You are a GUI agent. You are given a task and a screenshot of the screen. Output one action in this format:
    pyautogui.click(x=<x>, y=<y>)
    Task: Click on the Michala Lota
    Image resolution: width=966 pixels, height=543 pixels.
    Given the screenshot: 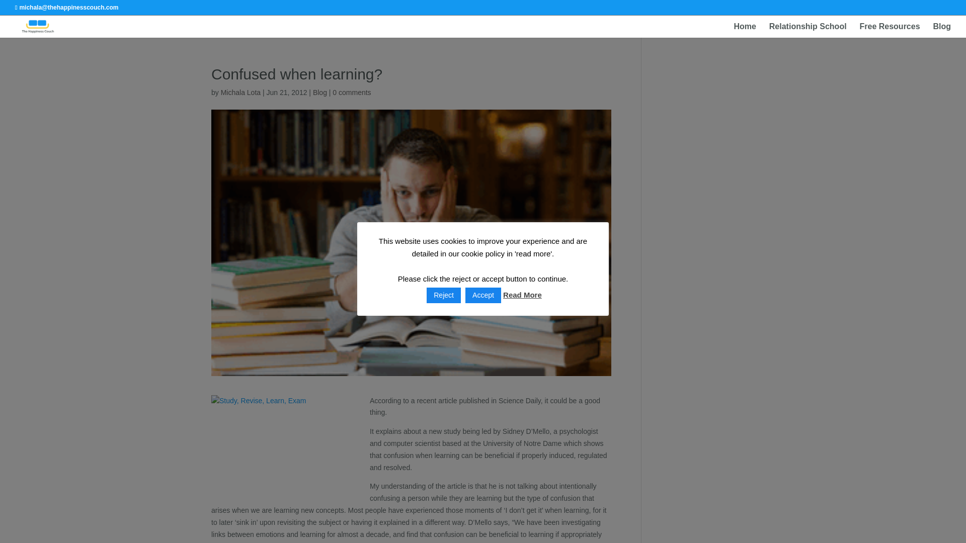 What is the action you would take?
    pyautogui.click(x=240, y=93)
    